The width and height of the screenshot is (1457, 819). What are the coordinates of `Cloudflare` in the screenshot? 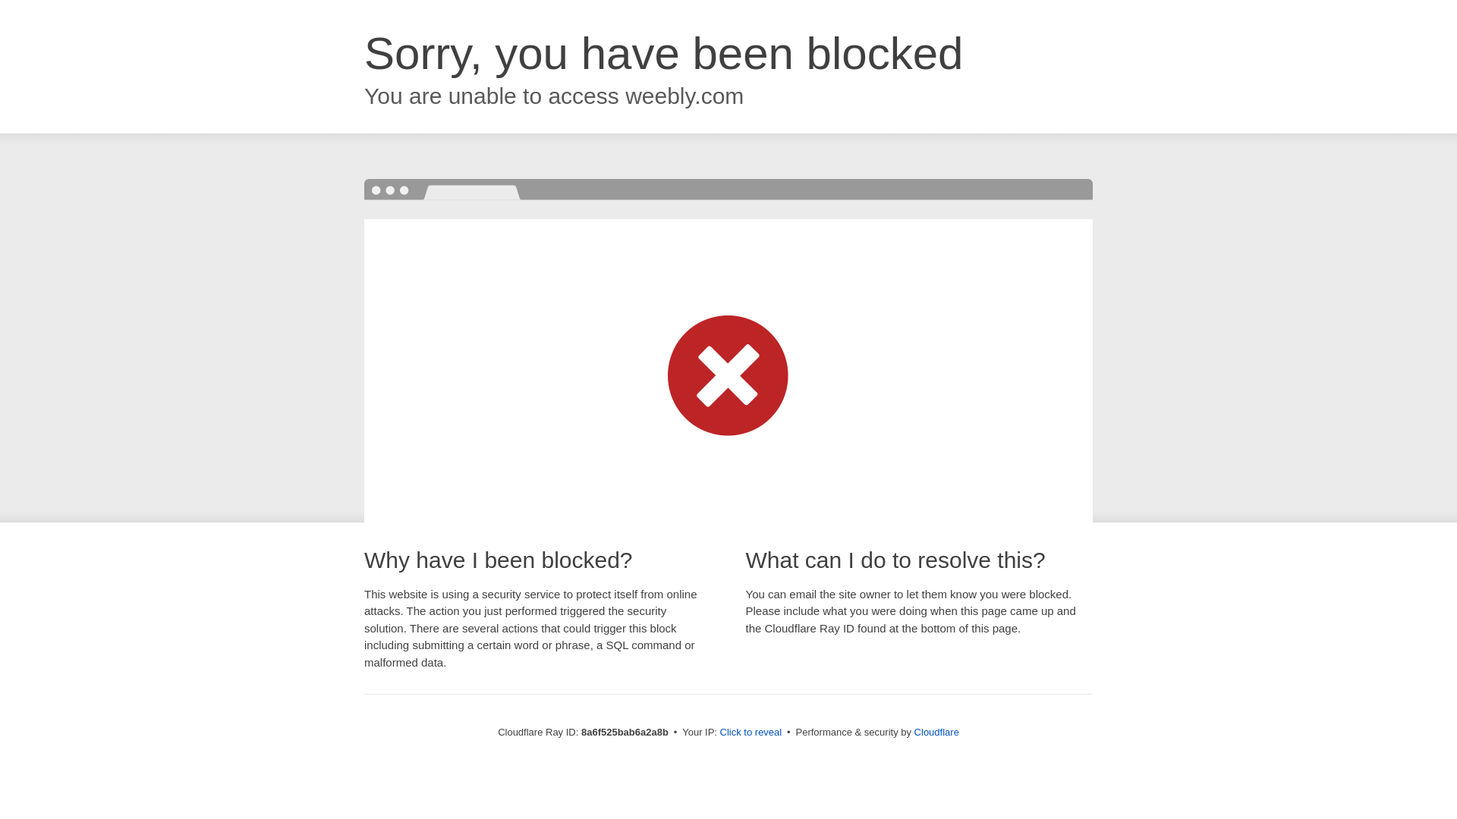 It's located at (936, 732).